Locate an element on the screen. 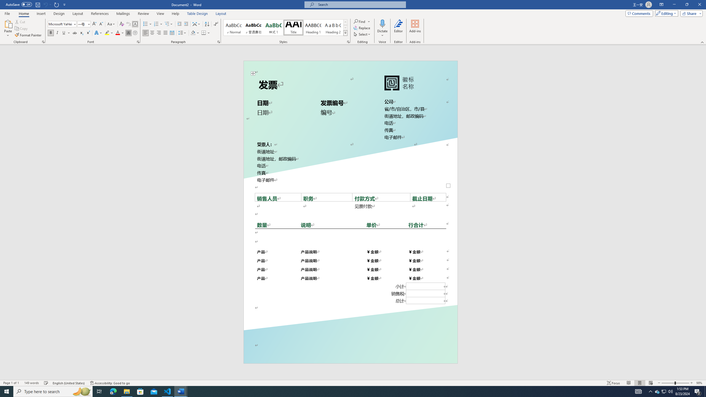 This screenshot has height=397, width=706. Borders is located at coordinates (204, 33).